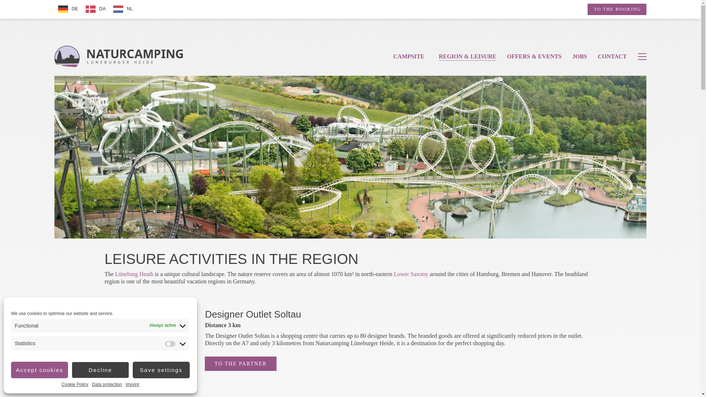  I want to click on TO THE BOOKING, so click(616, 9).